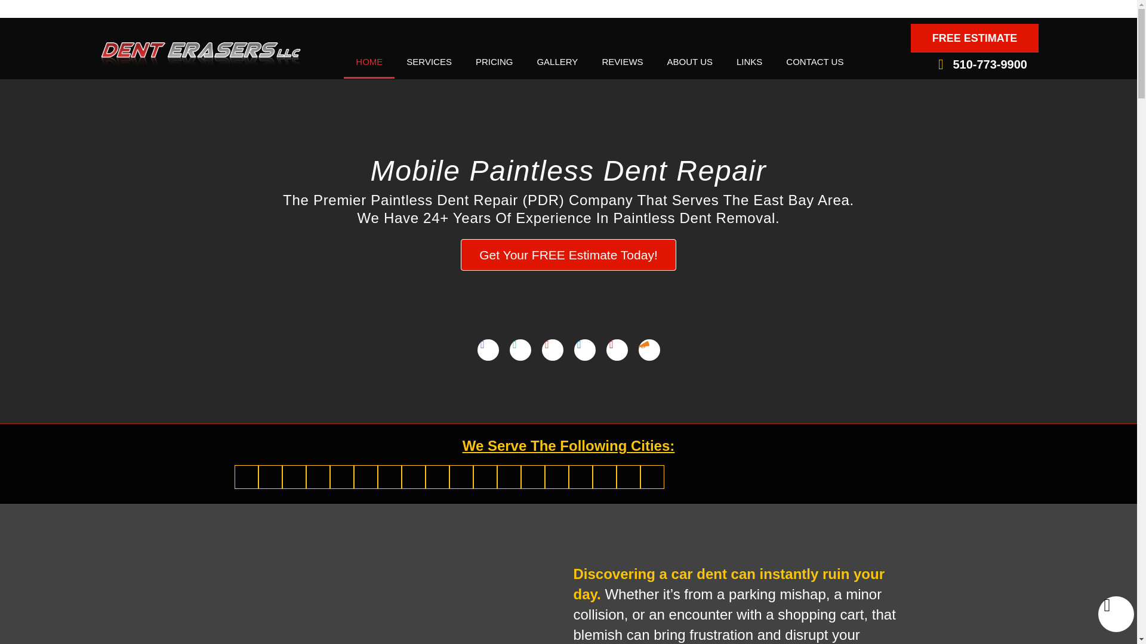 This screenshot has width=1146, height=644. I want to click on CONTACT US, so click(814, 61).